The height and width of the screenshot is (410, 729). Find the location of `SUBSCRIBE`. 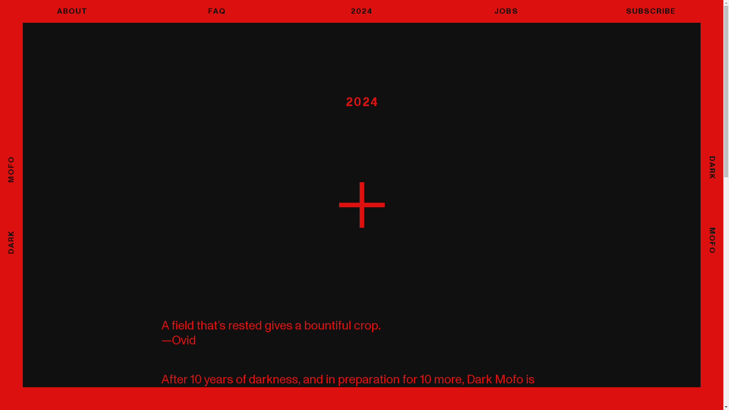

SUBSCRIBE is located at coordinates (651, 11).